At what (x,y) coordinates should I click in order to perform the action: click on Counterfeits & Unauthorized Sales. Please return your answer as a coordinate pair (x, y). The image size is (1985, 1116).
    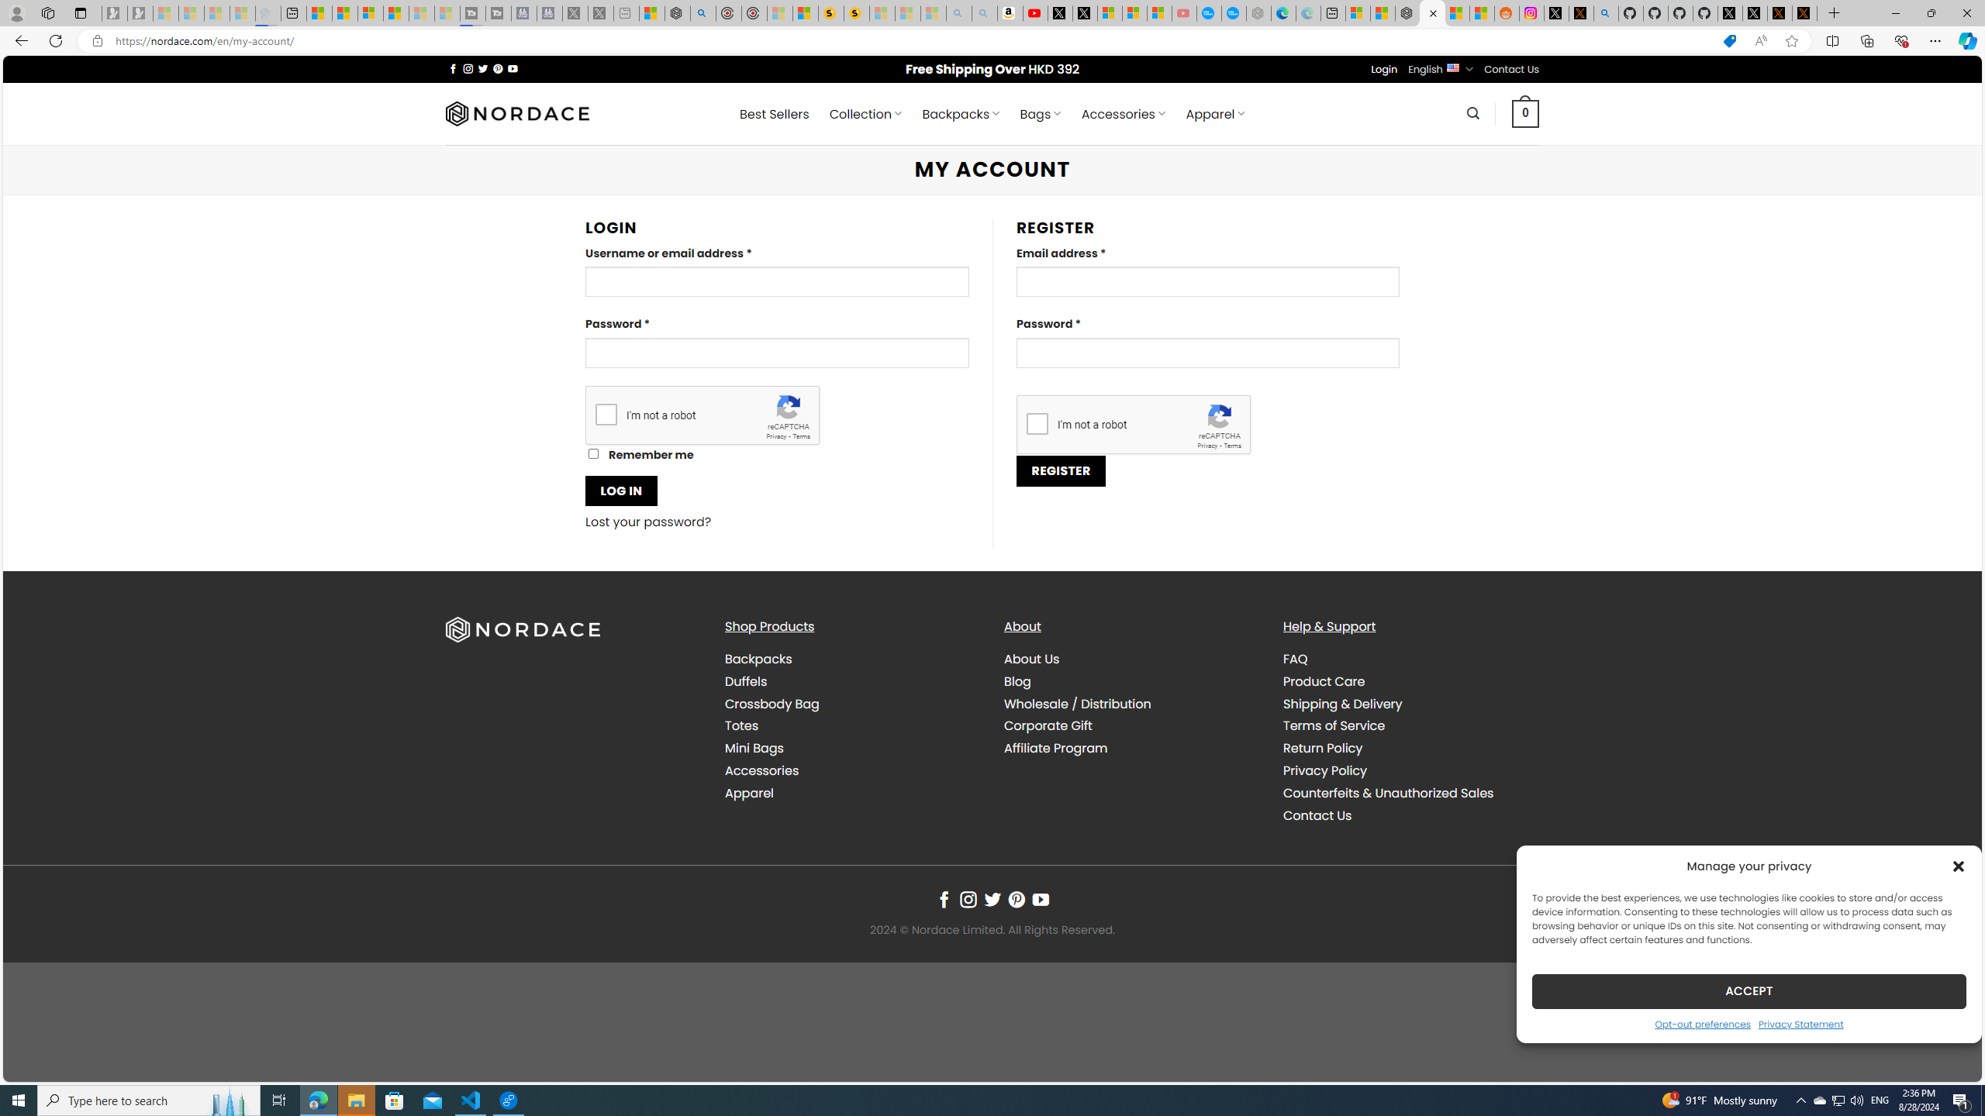
    Looking at the image, I should click on (1388, 792).